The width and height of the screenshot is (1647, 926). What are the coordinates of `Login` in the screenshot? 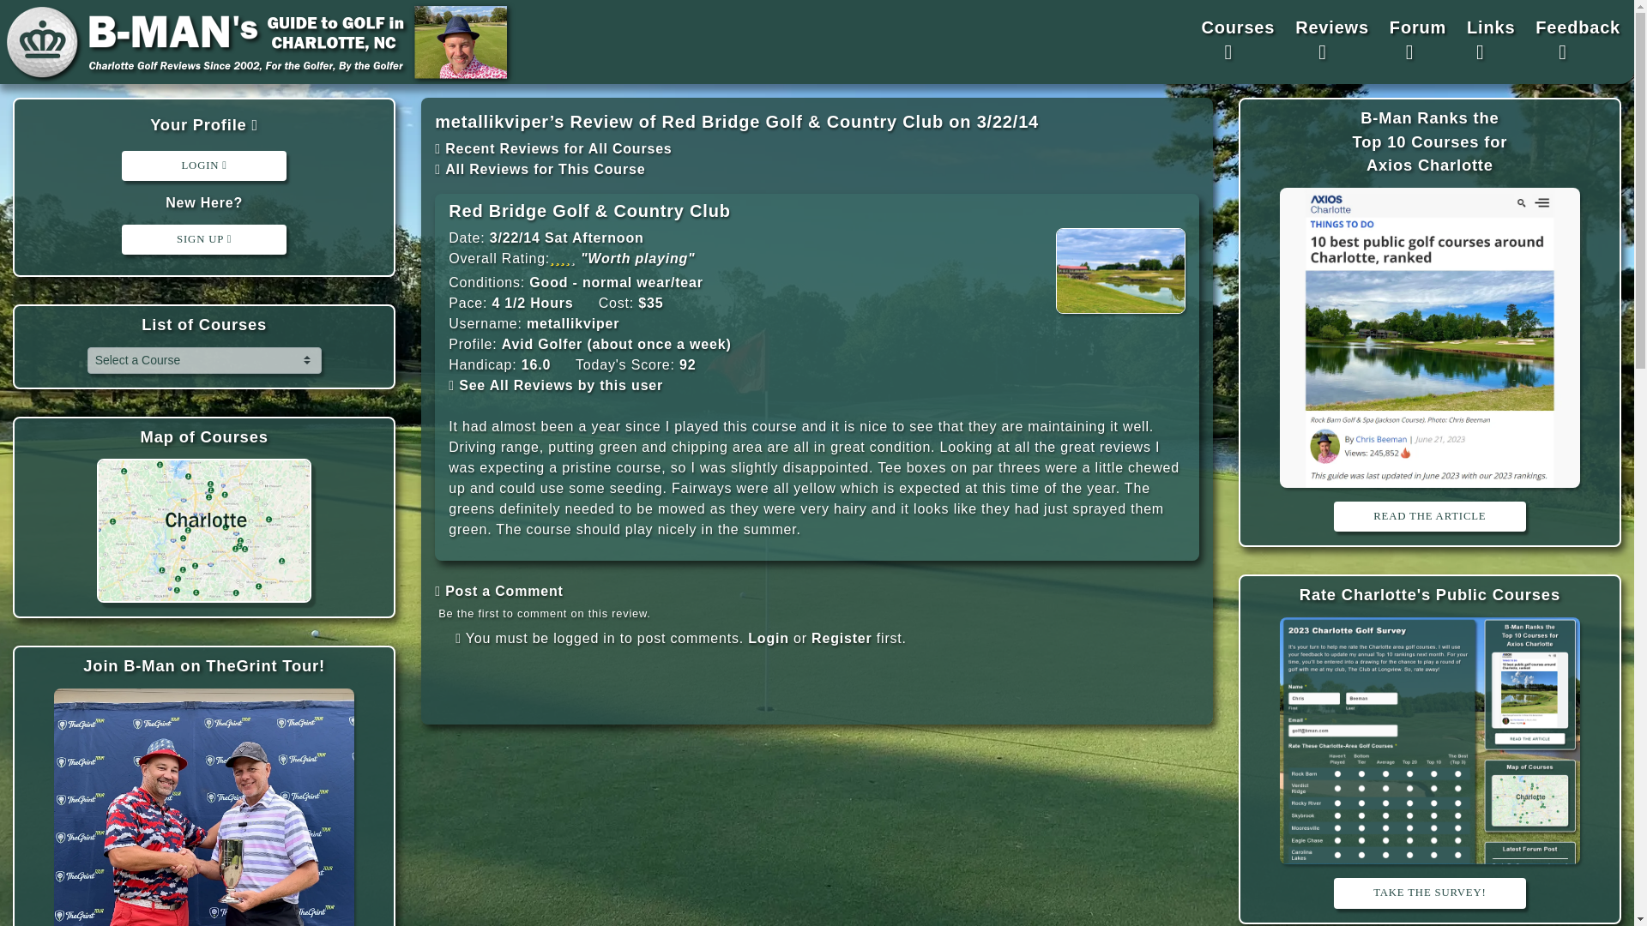 It's located at (768, 638).